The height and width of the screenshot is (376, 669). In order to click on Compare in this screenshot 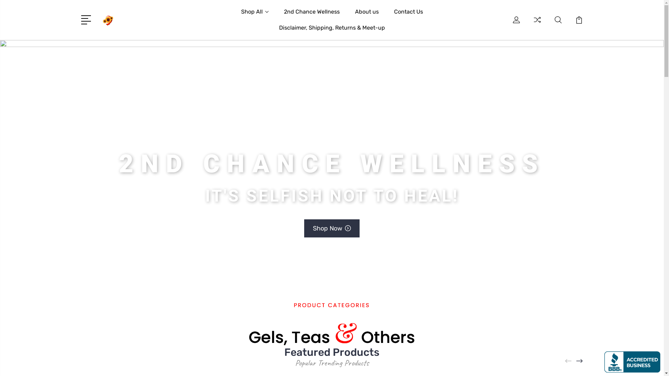, I will do `click(537, 24)`.